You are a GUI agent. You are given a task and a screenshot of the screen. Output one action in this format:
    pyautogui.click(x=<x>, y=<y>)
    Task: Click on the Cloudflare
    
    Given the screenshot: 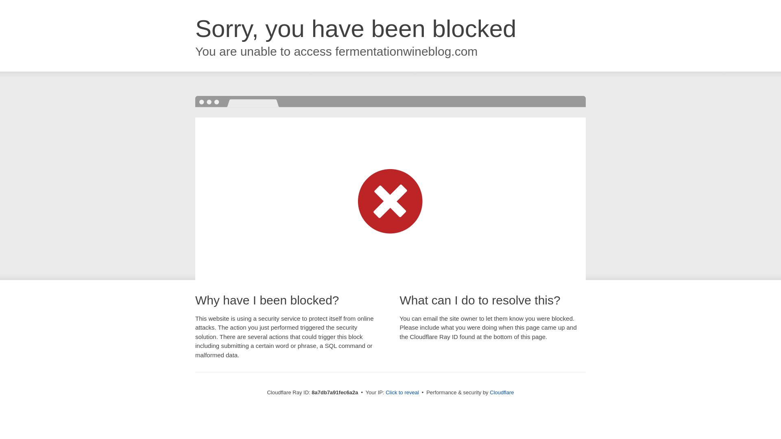 What is the action you would take?
    pyautogui.click(x=502, y=392)
    